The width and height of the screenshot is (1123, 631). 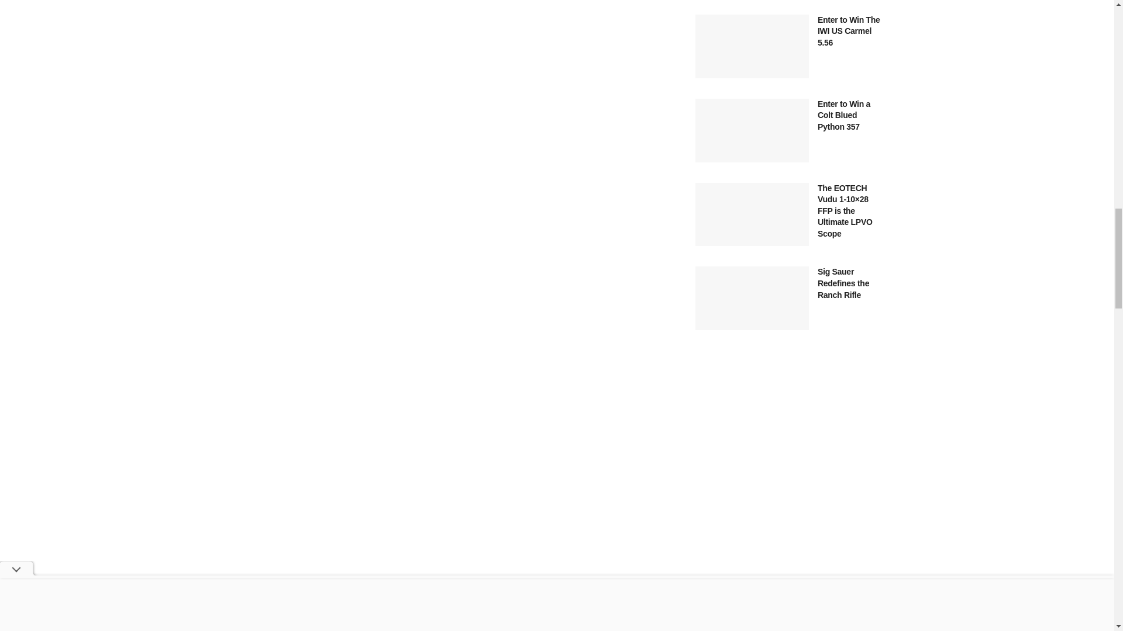 I want to click on 3rd party ad content, so click(x=790, y=446).